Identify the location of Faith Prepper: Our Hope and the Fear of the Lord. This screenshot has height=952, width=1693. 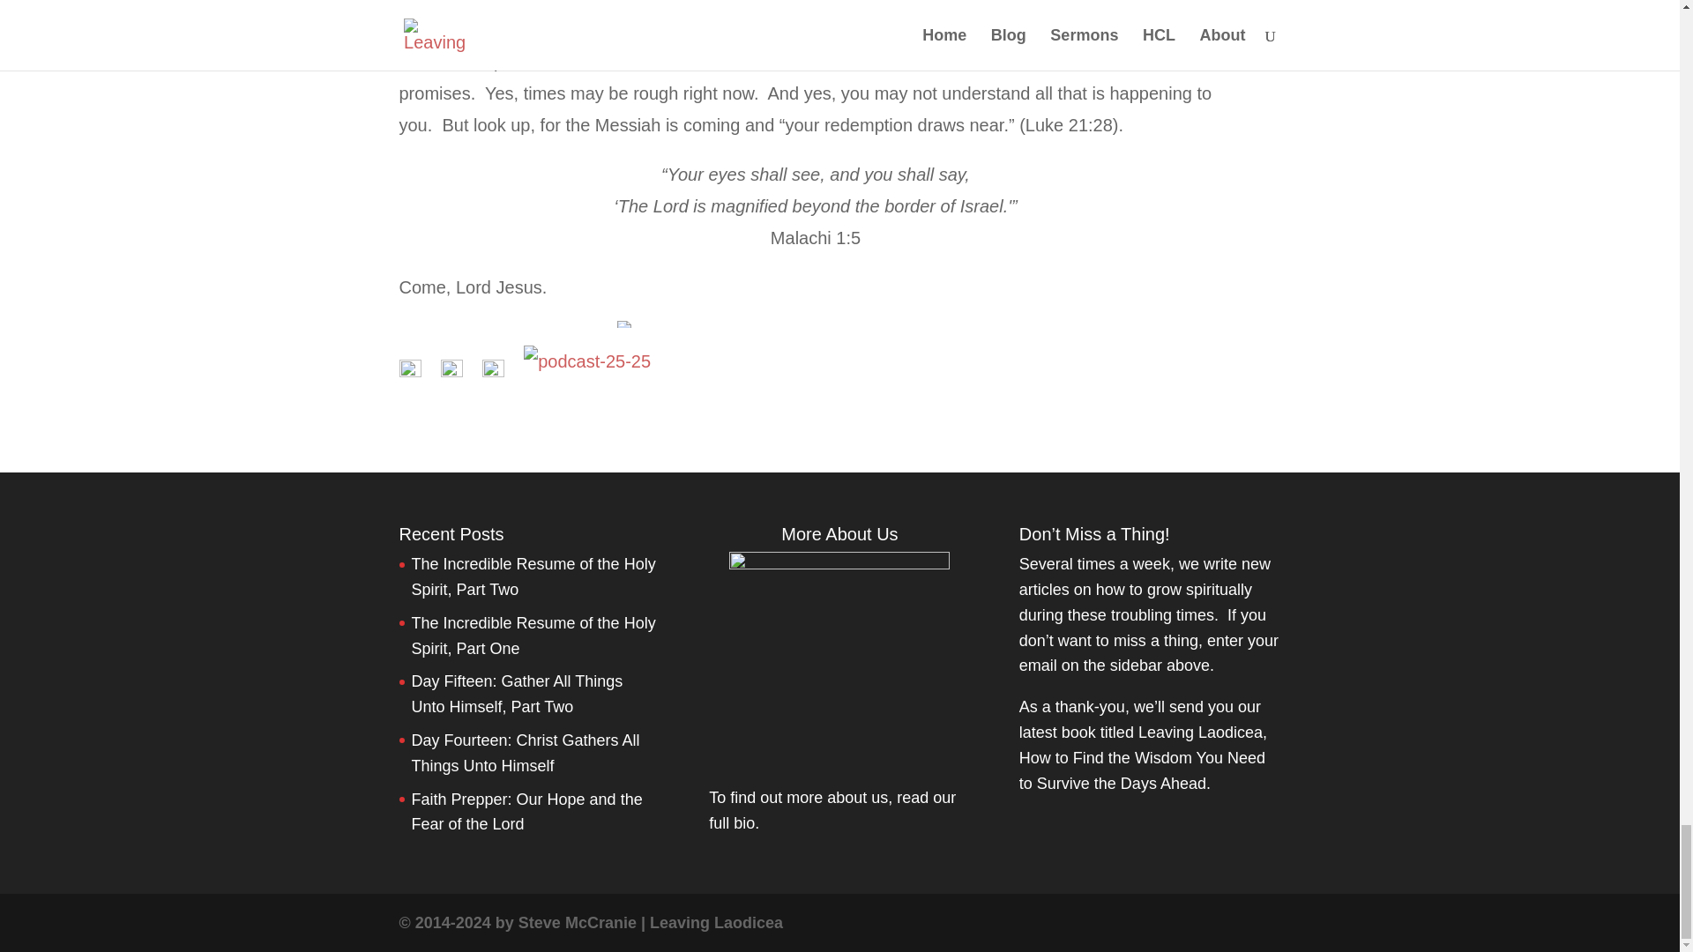
(526, 811).